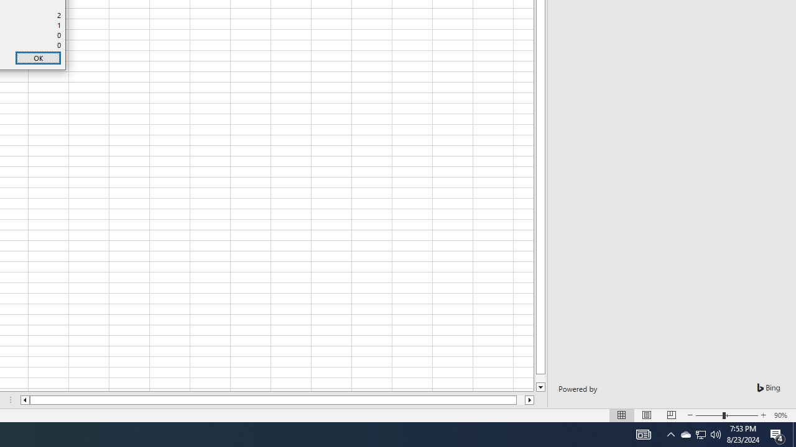  I want to click on Notification Chevron, so click(670, 435).